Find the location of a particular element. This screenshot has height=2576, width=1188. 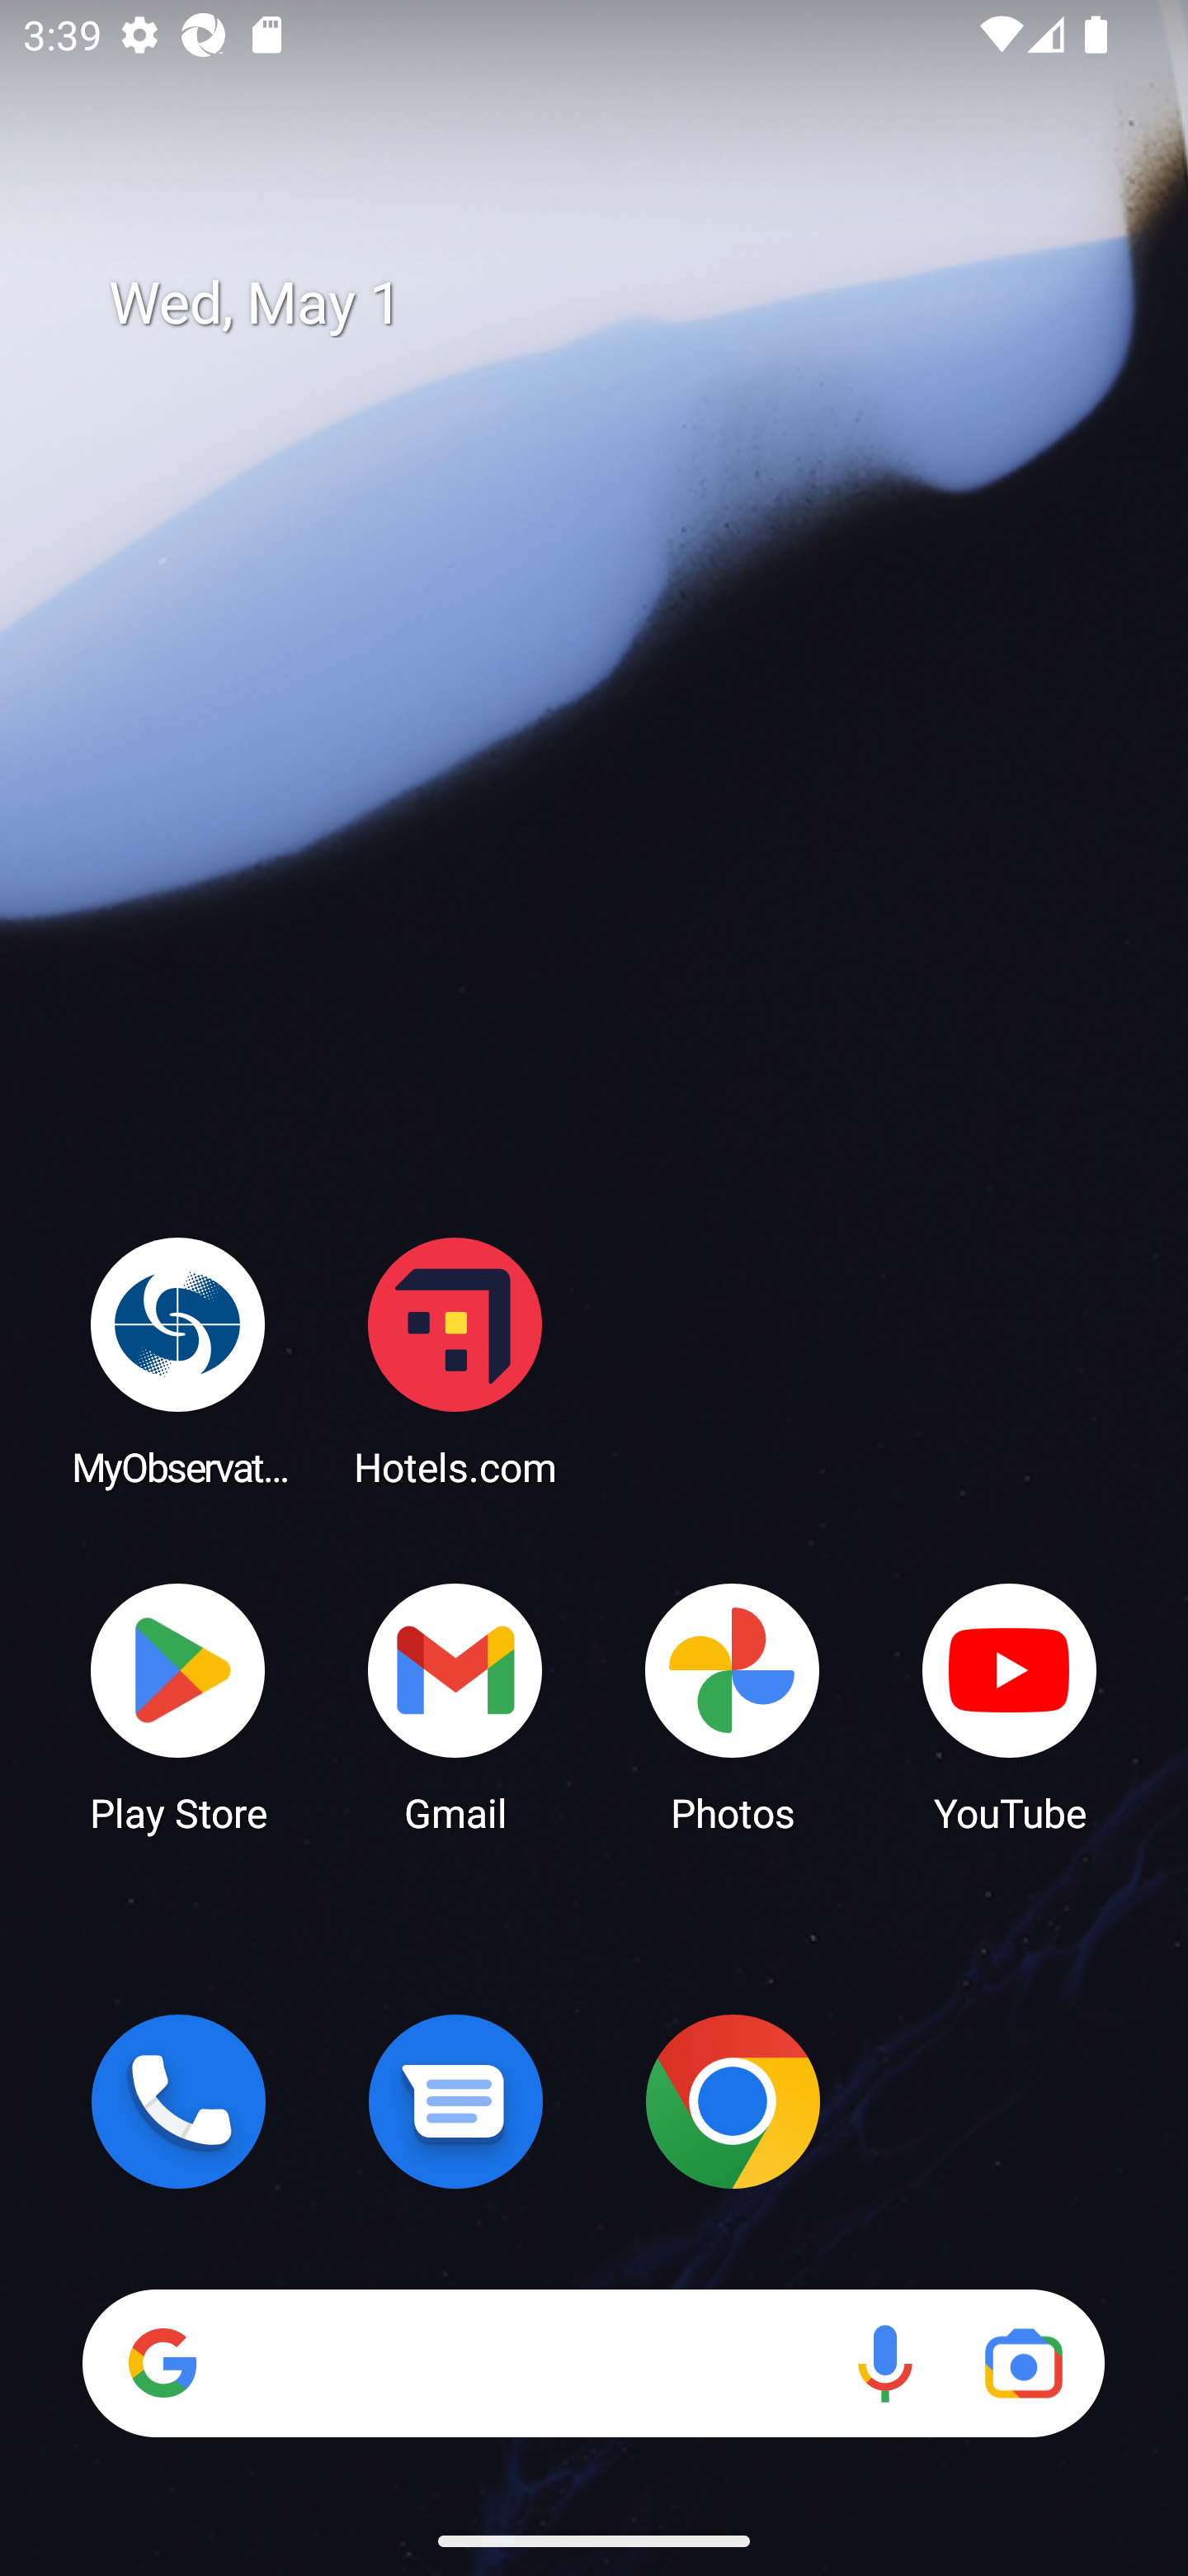

Wed, May 1 is located at coordinates (617, 304).